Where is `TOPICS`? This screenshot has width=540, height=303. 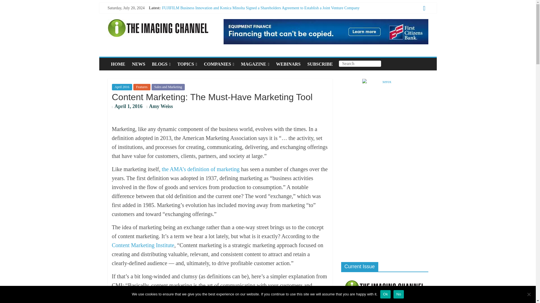 TOPICS is located at coordinates (187, 64).